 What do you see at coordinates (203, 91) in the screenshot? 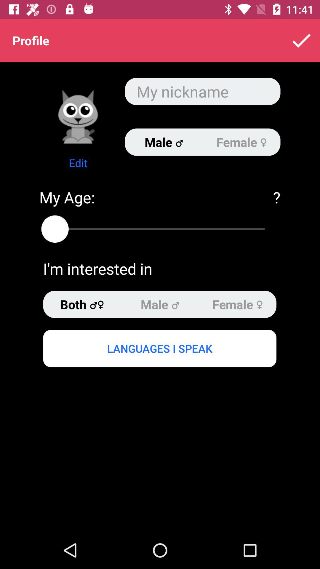
I see `insert nickname field` at bounding box center [203, 91].